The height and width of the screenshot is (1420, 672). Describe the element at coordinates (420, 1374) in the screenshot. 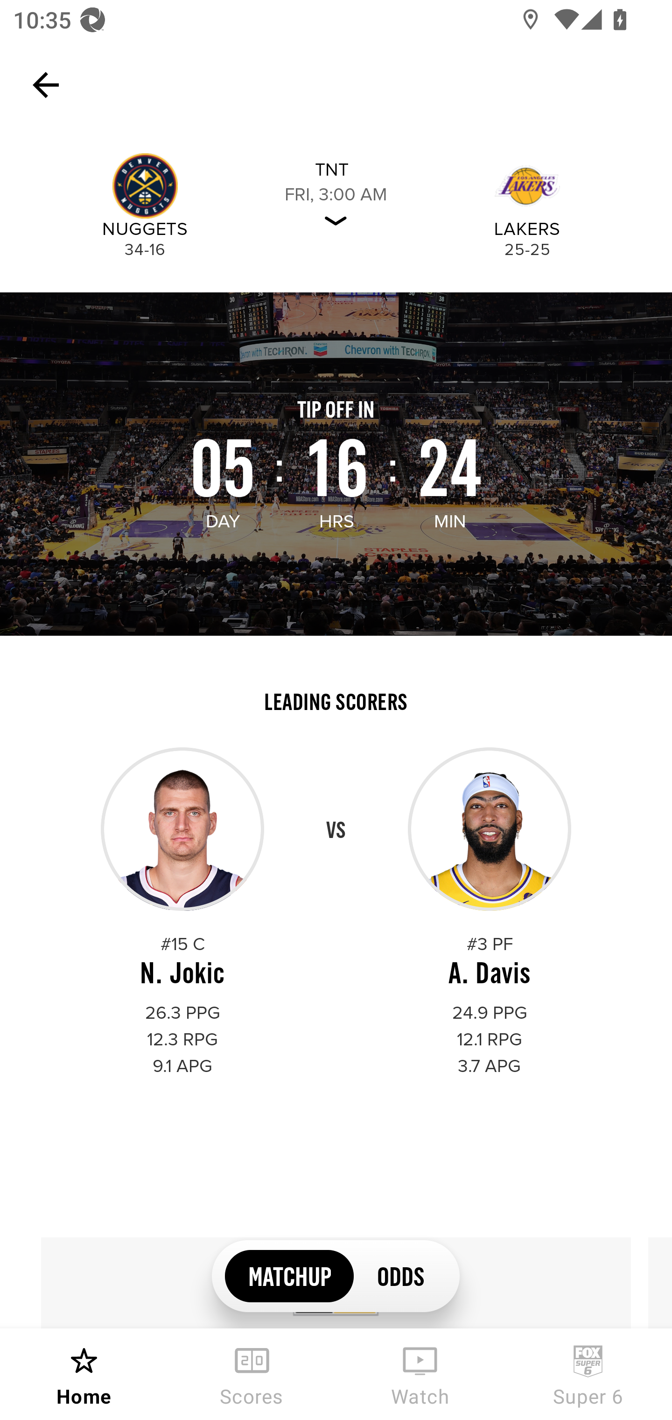

I see `Watch` at that location.